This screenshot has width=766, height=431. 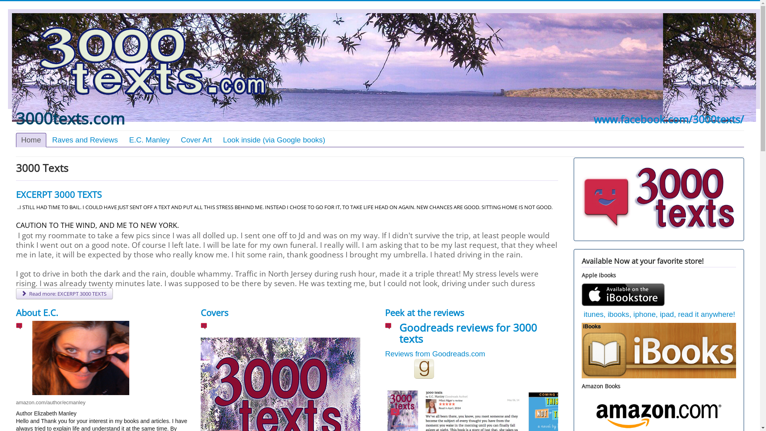 What do you see at coordinates (150, 140) in the screenshot?
I see `E.C. Manley` at bounding box center [150, 140].